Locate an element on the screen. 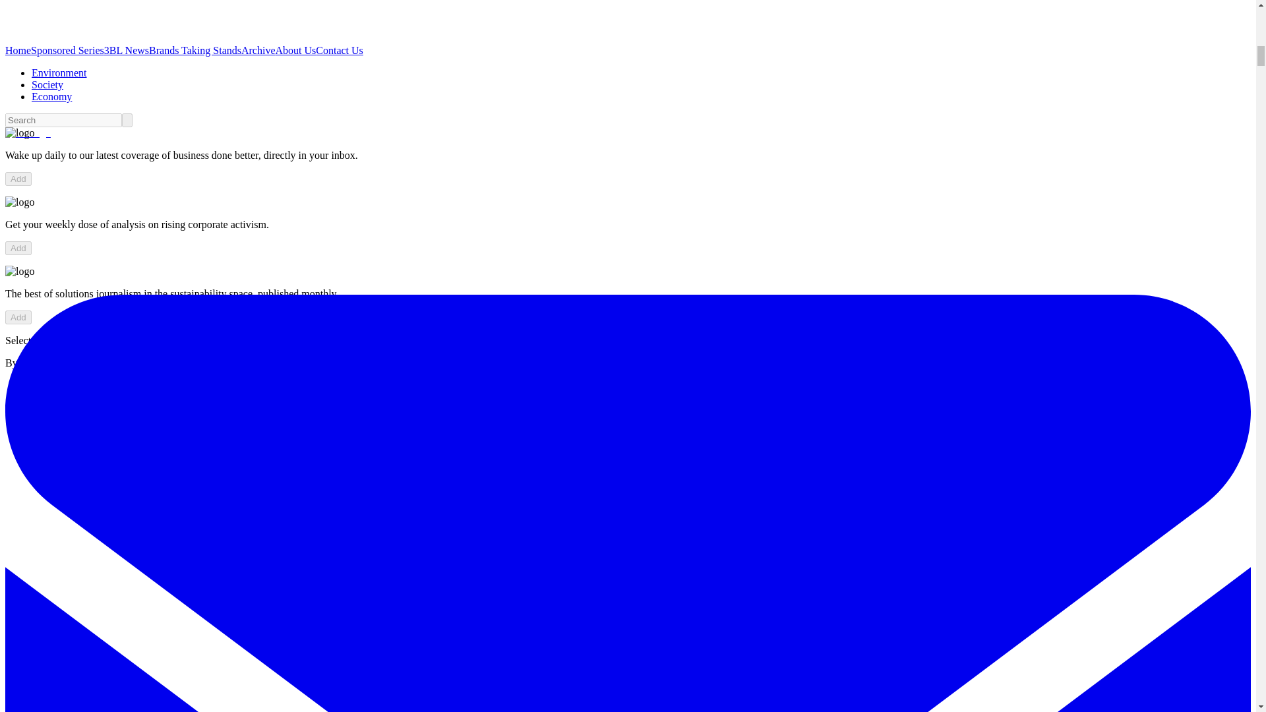 The height and width of the screenshot is (712, 1266). privacy policy is located at coordinates (168, 363).